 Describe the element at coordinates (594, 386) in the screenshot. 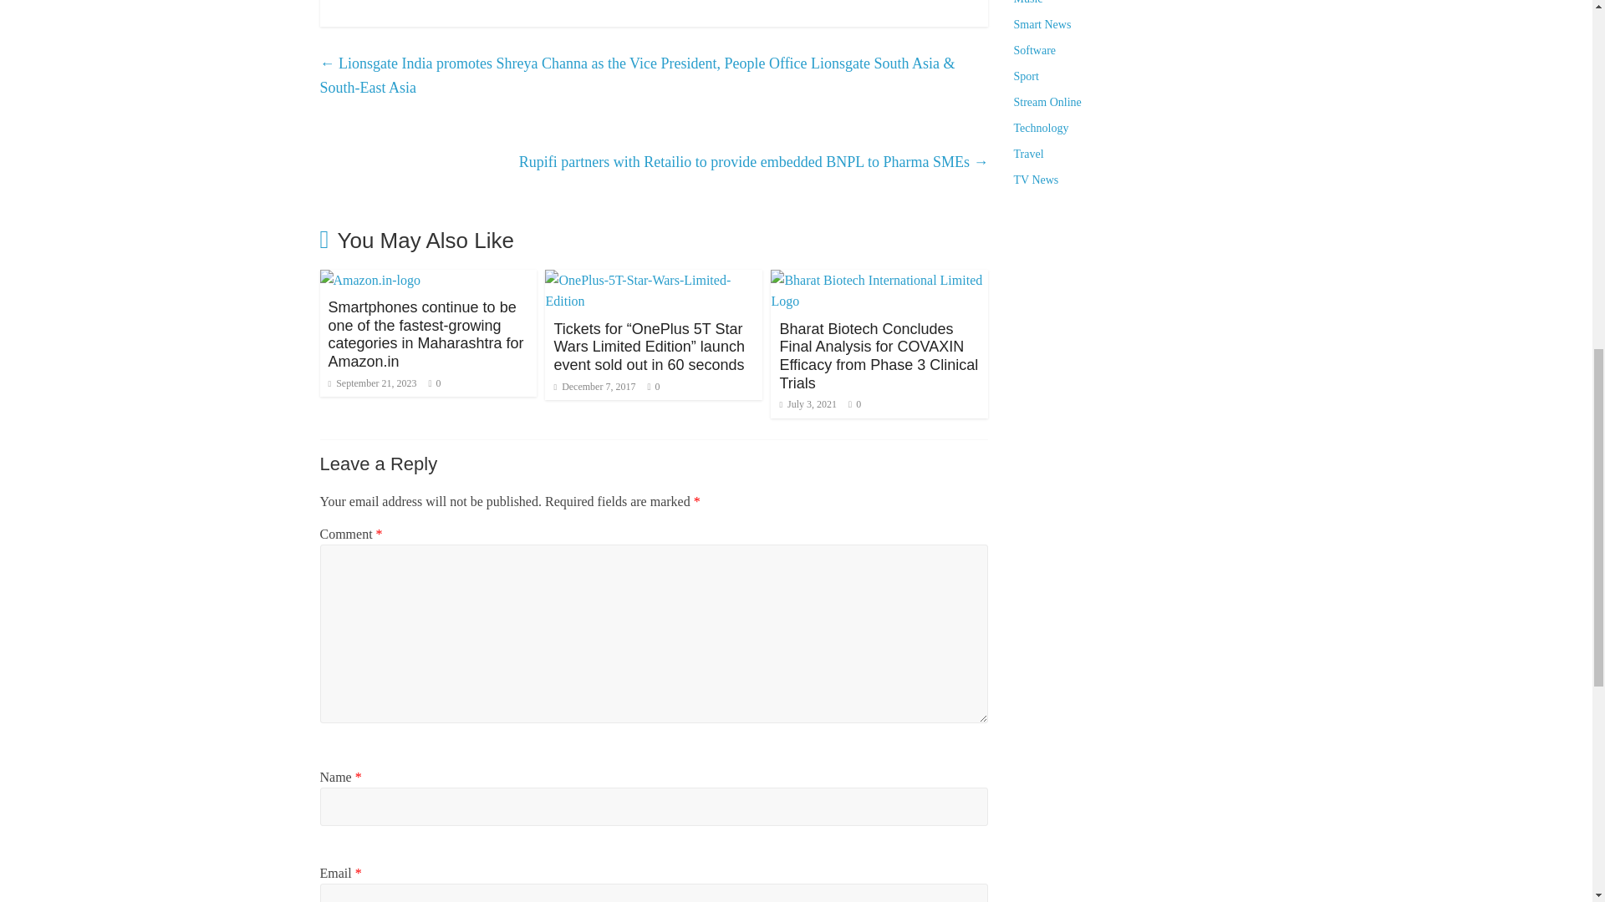

I see `December 7, 2017` at that location.